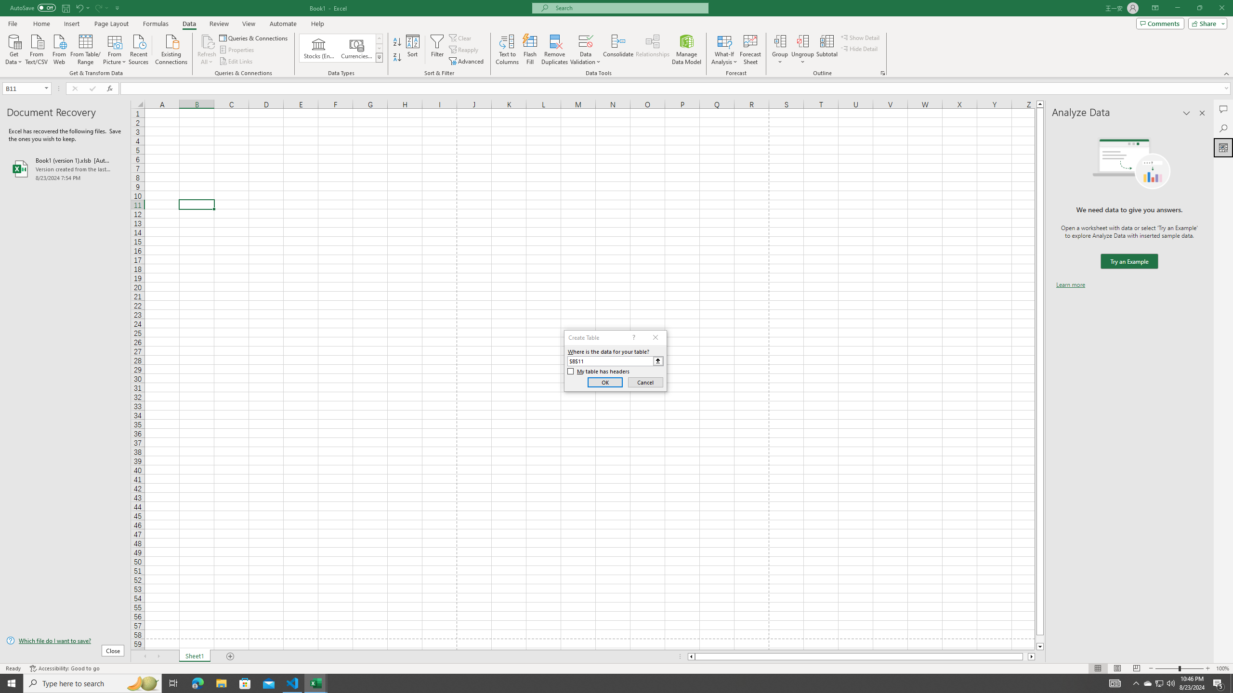 This screenshot has width=1233, height=693. What do you see at coordinates (13, 23) in the screenshot?
I see `File Tab` at bounding box center [13, 23].